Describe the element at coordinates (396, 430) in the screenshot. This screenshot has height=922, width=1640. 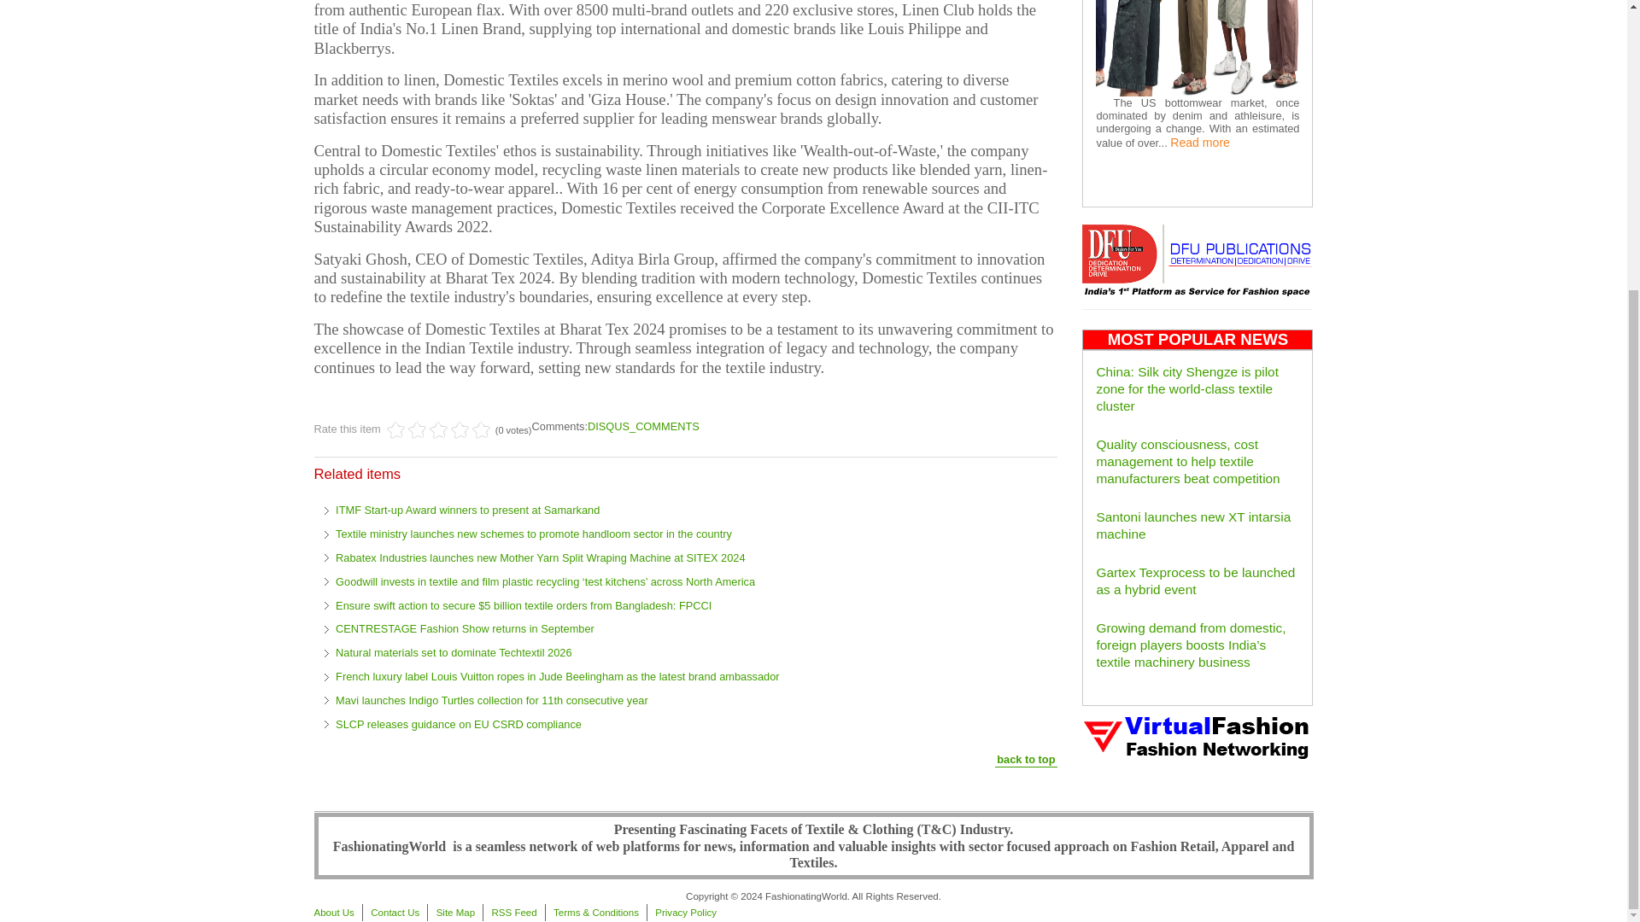
I see `1` at that location.